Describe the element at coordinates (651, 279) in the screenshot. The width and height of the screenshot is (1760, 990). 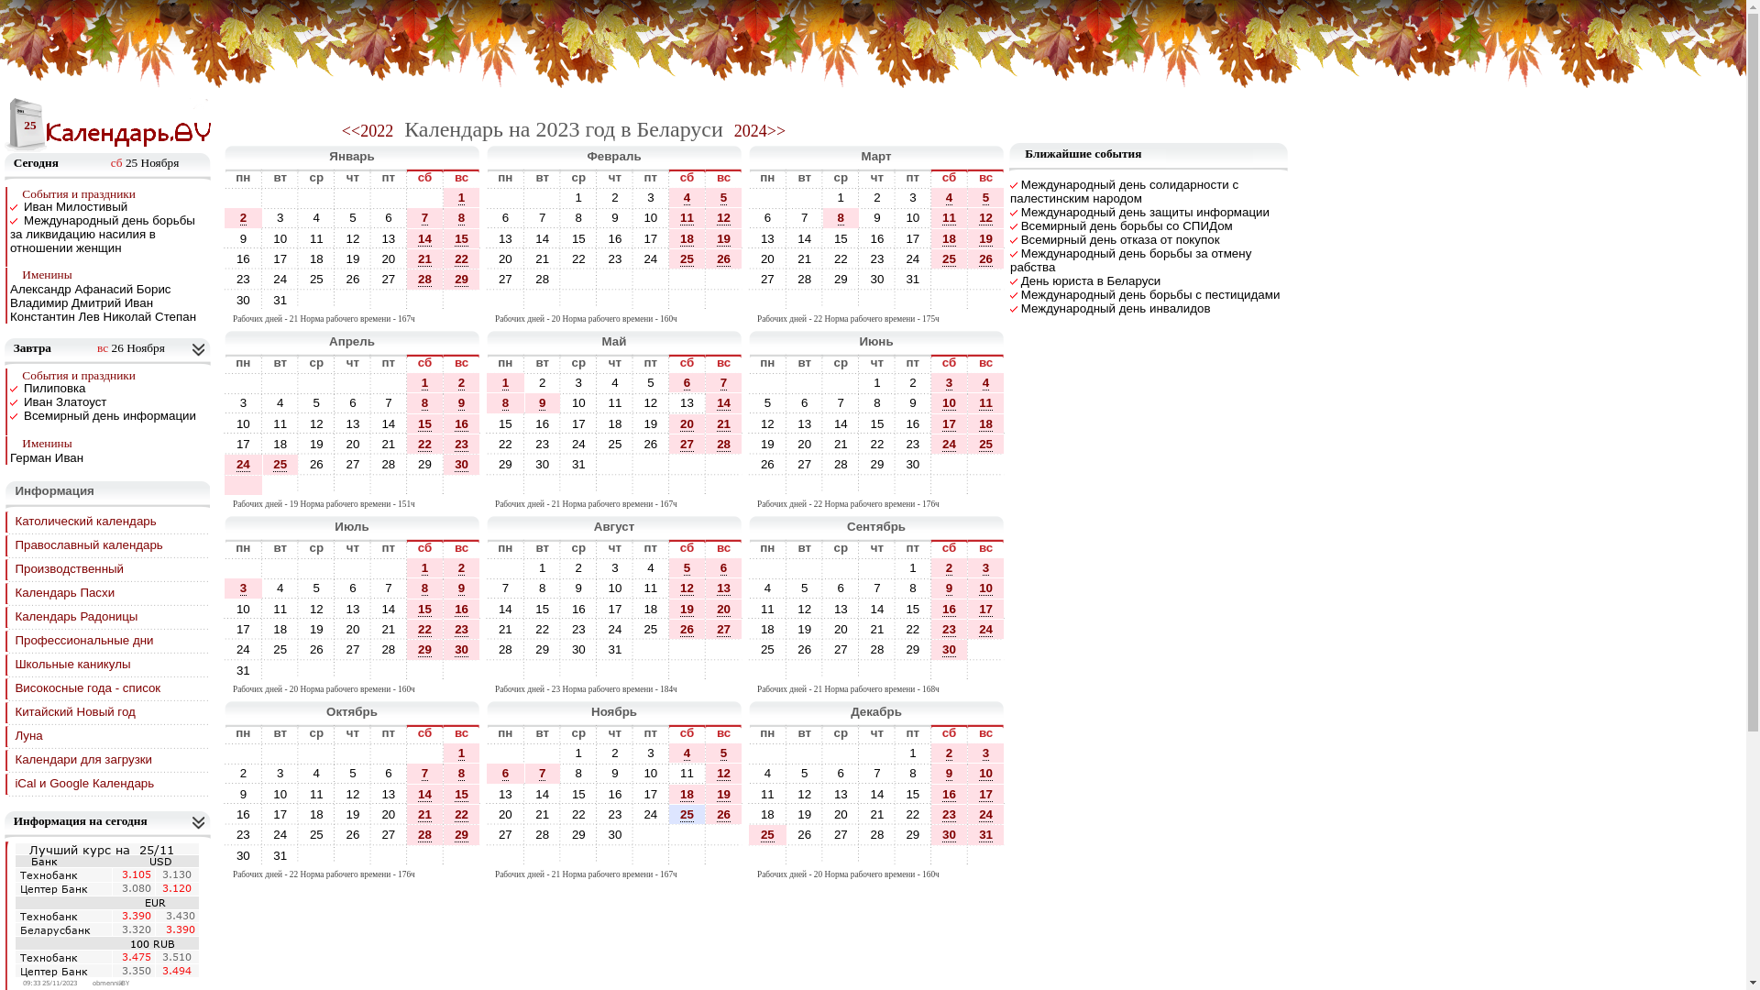
I see ` ` at that location.